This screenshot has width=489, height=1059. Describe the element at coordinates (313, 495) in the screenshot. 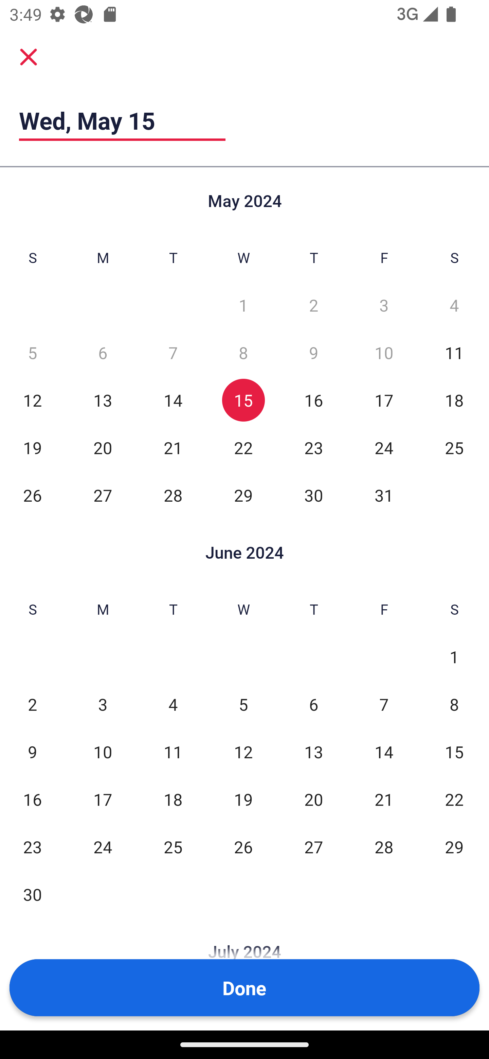

I see `30 Thu, May 30, Not Selected` at that location.